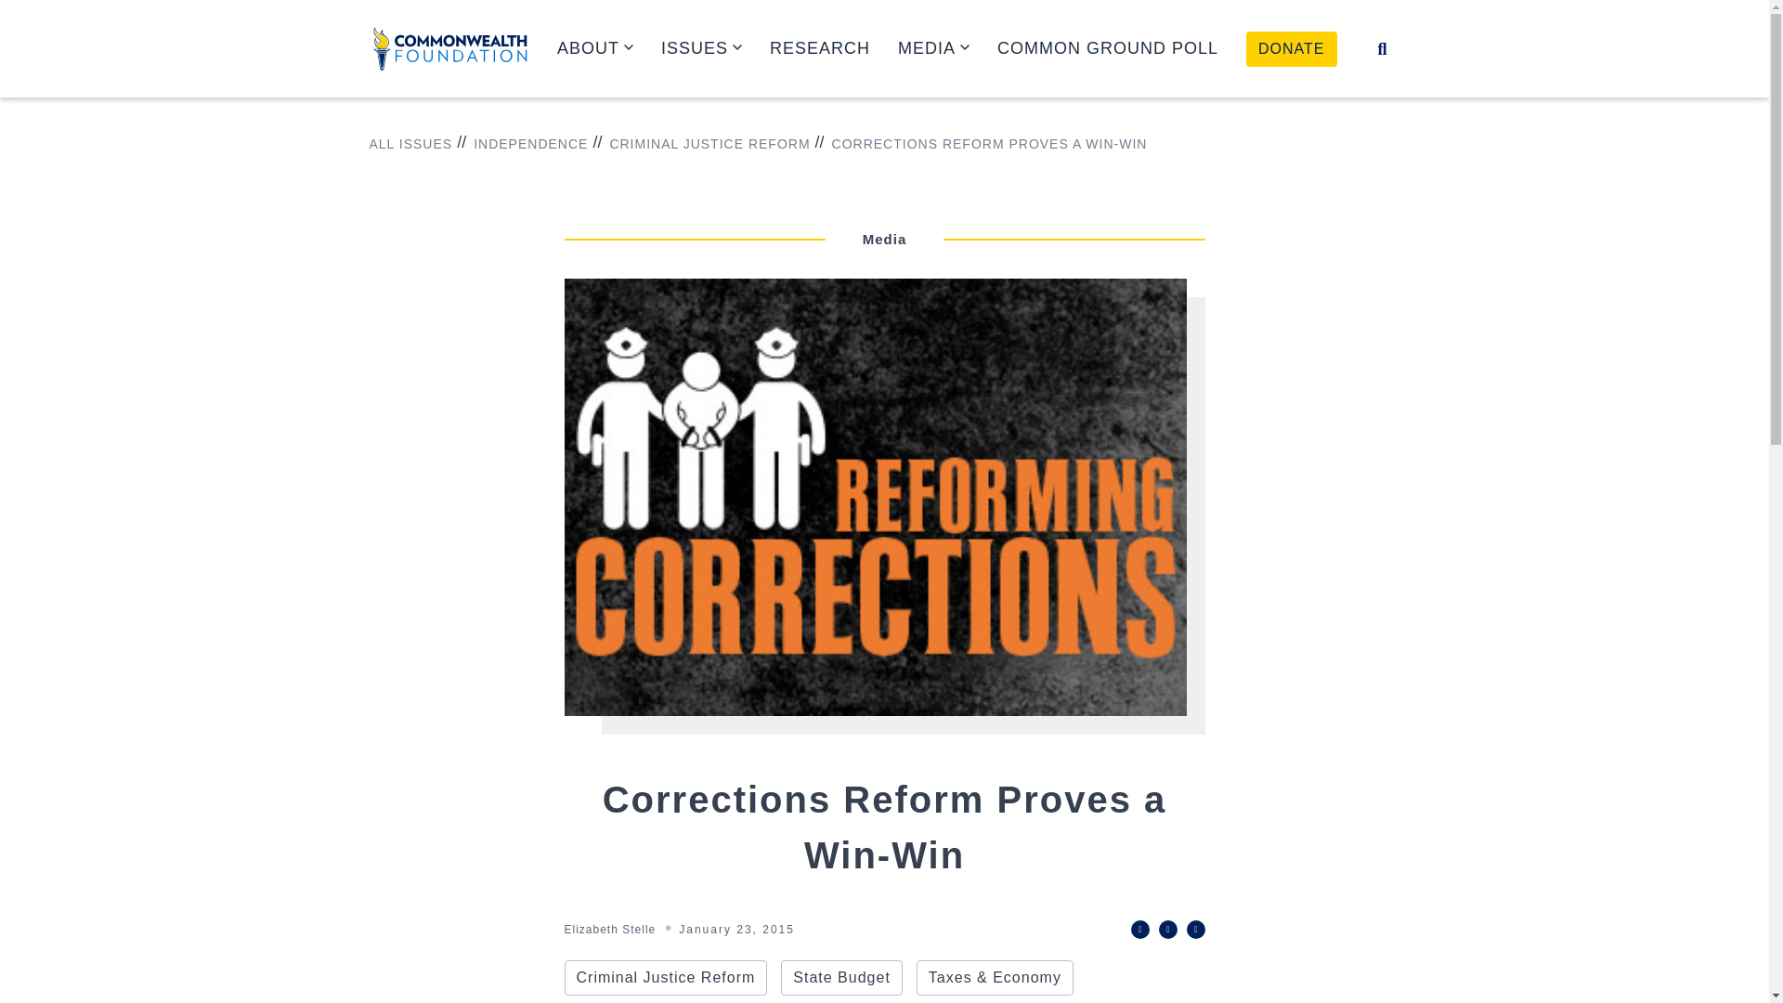 The width and height of the screenshot is (1783, 1003). I want to click on DONATE, so click(1291, 48).